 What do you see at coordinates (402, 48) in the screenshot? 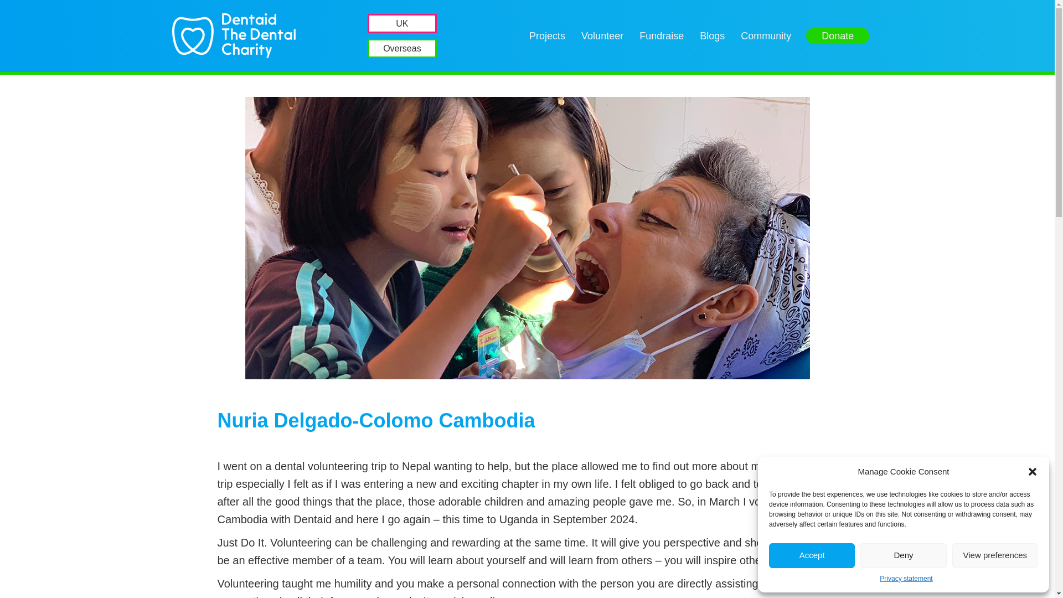
I see `Overseas` at bounding box center [402, 48].